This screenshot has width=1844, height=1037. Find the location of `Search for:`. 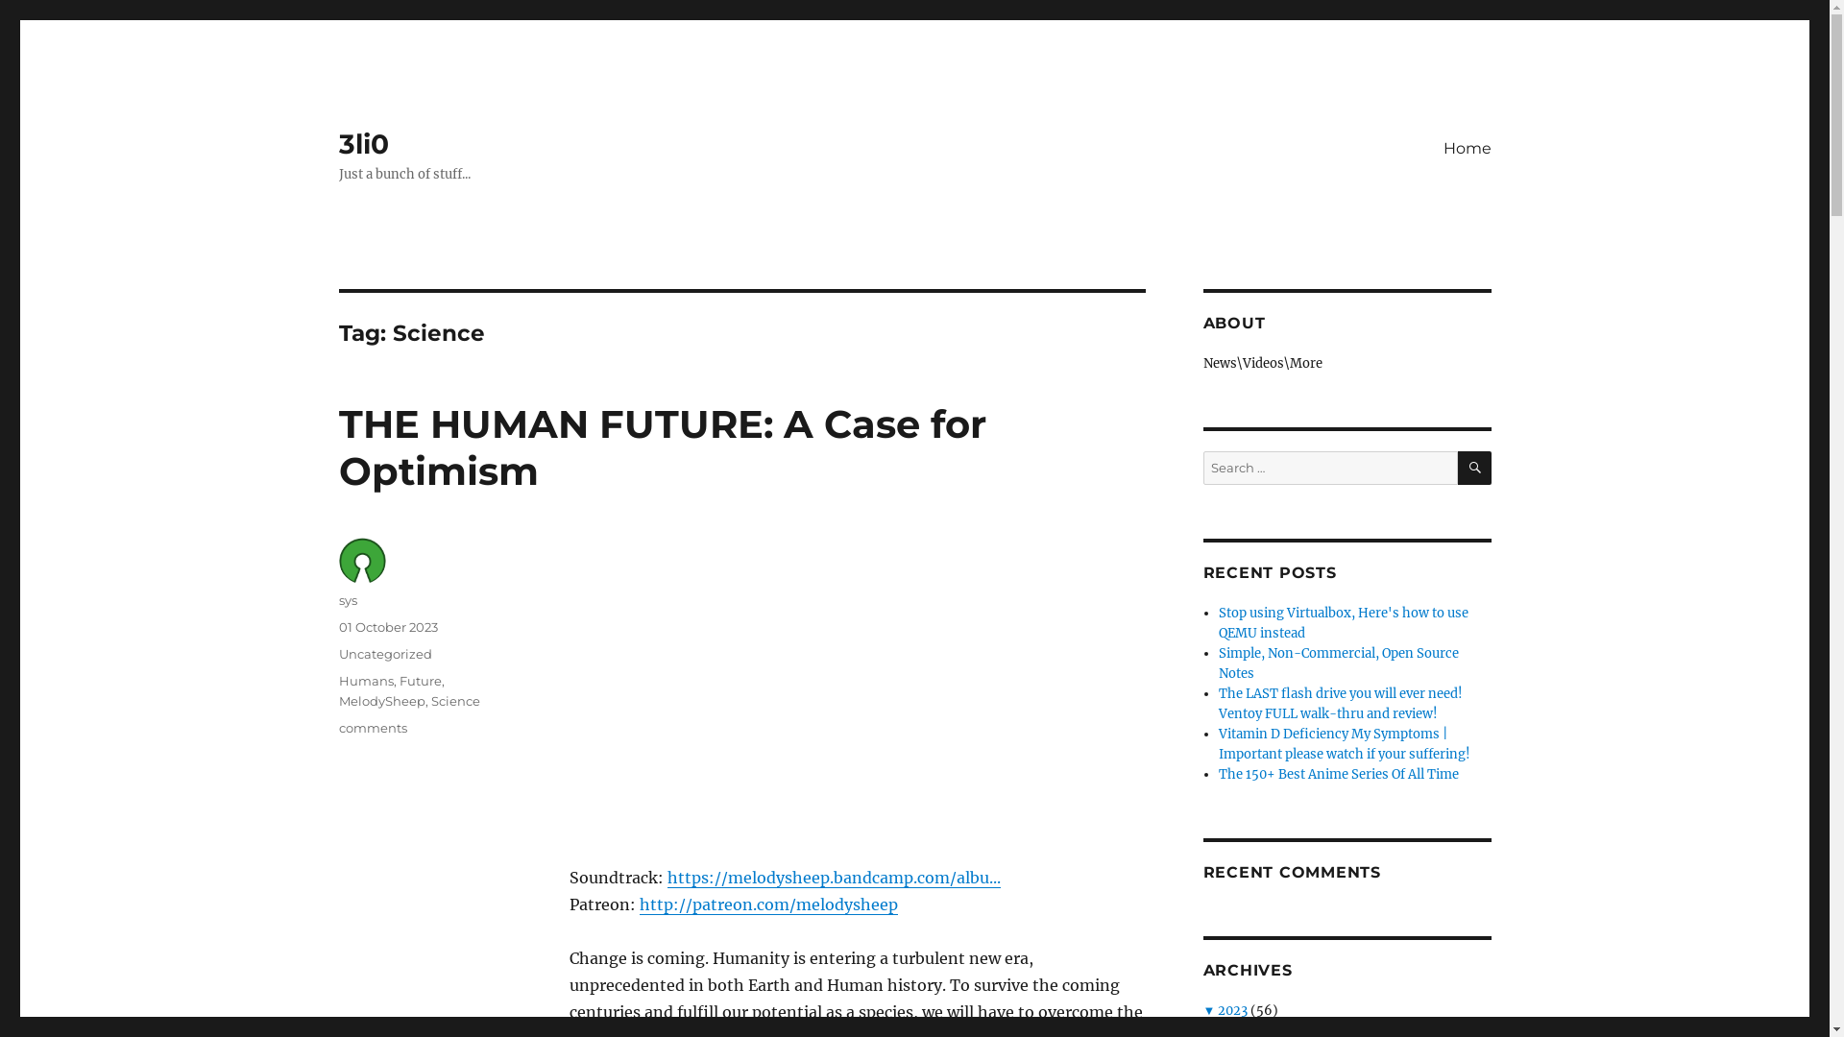

Search for: is located at coordinates (1329, 469).